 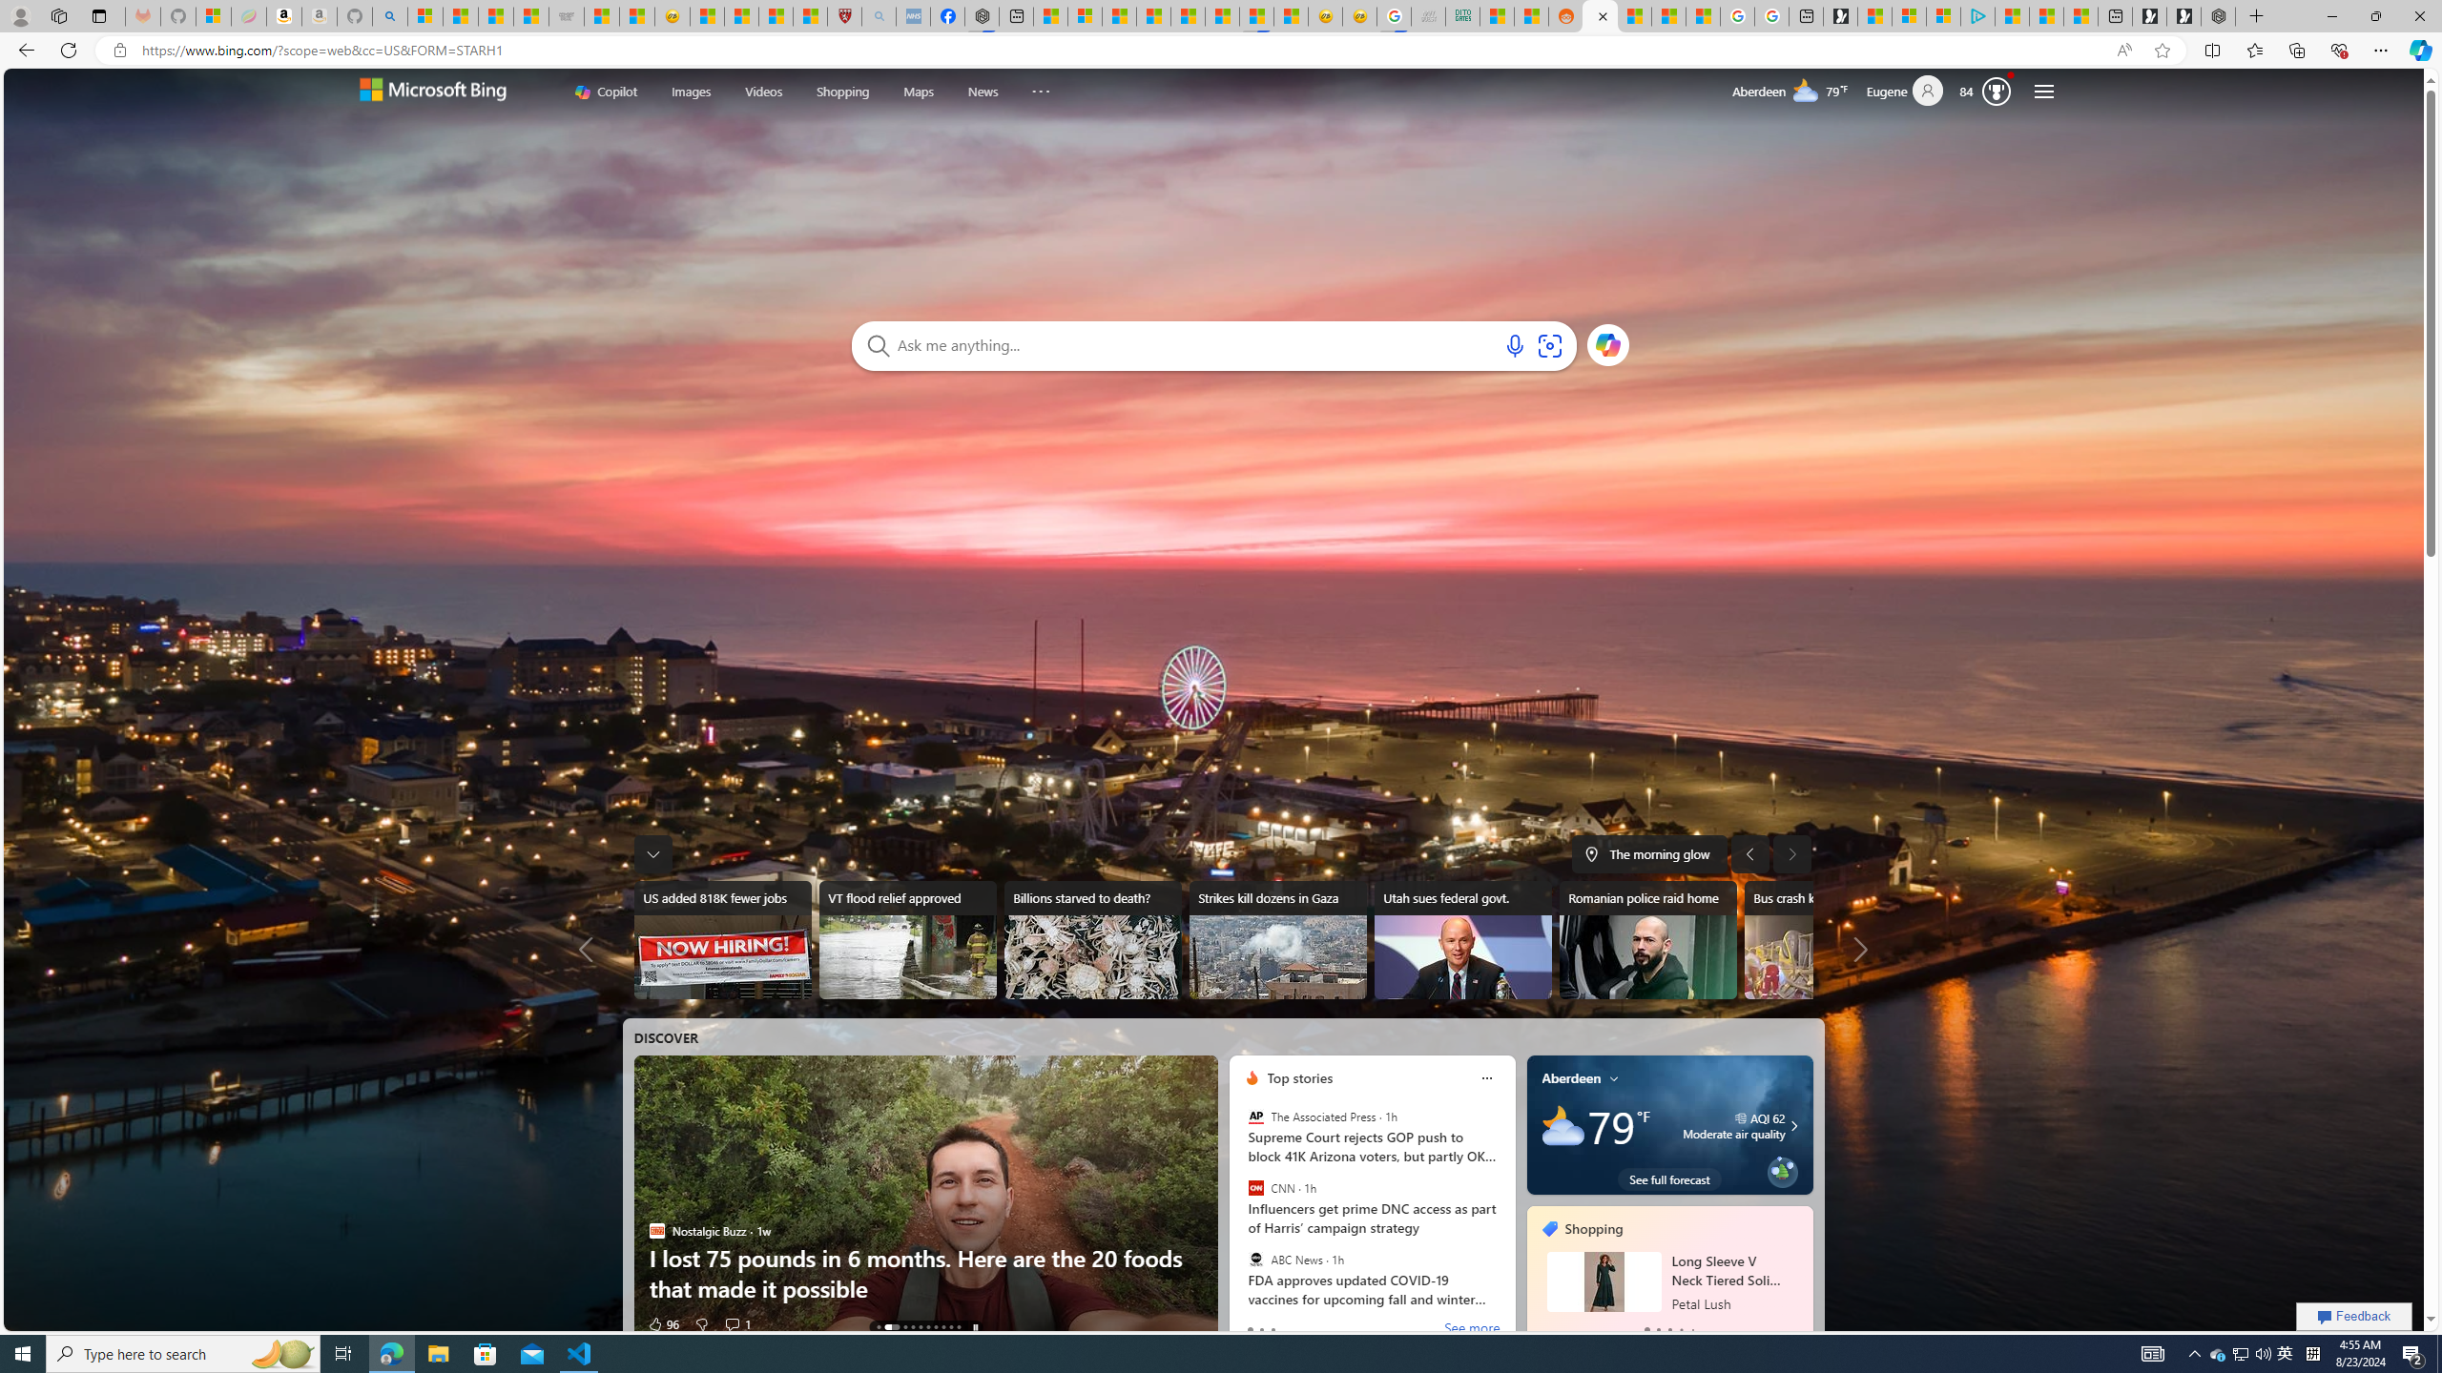 What do you see at coordinates (1781, 1172) in the screenshot?
I see `Class: eplant-bubble` at bounding box center [1781, 1172].